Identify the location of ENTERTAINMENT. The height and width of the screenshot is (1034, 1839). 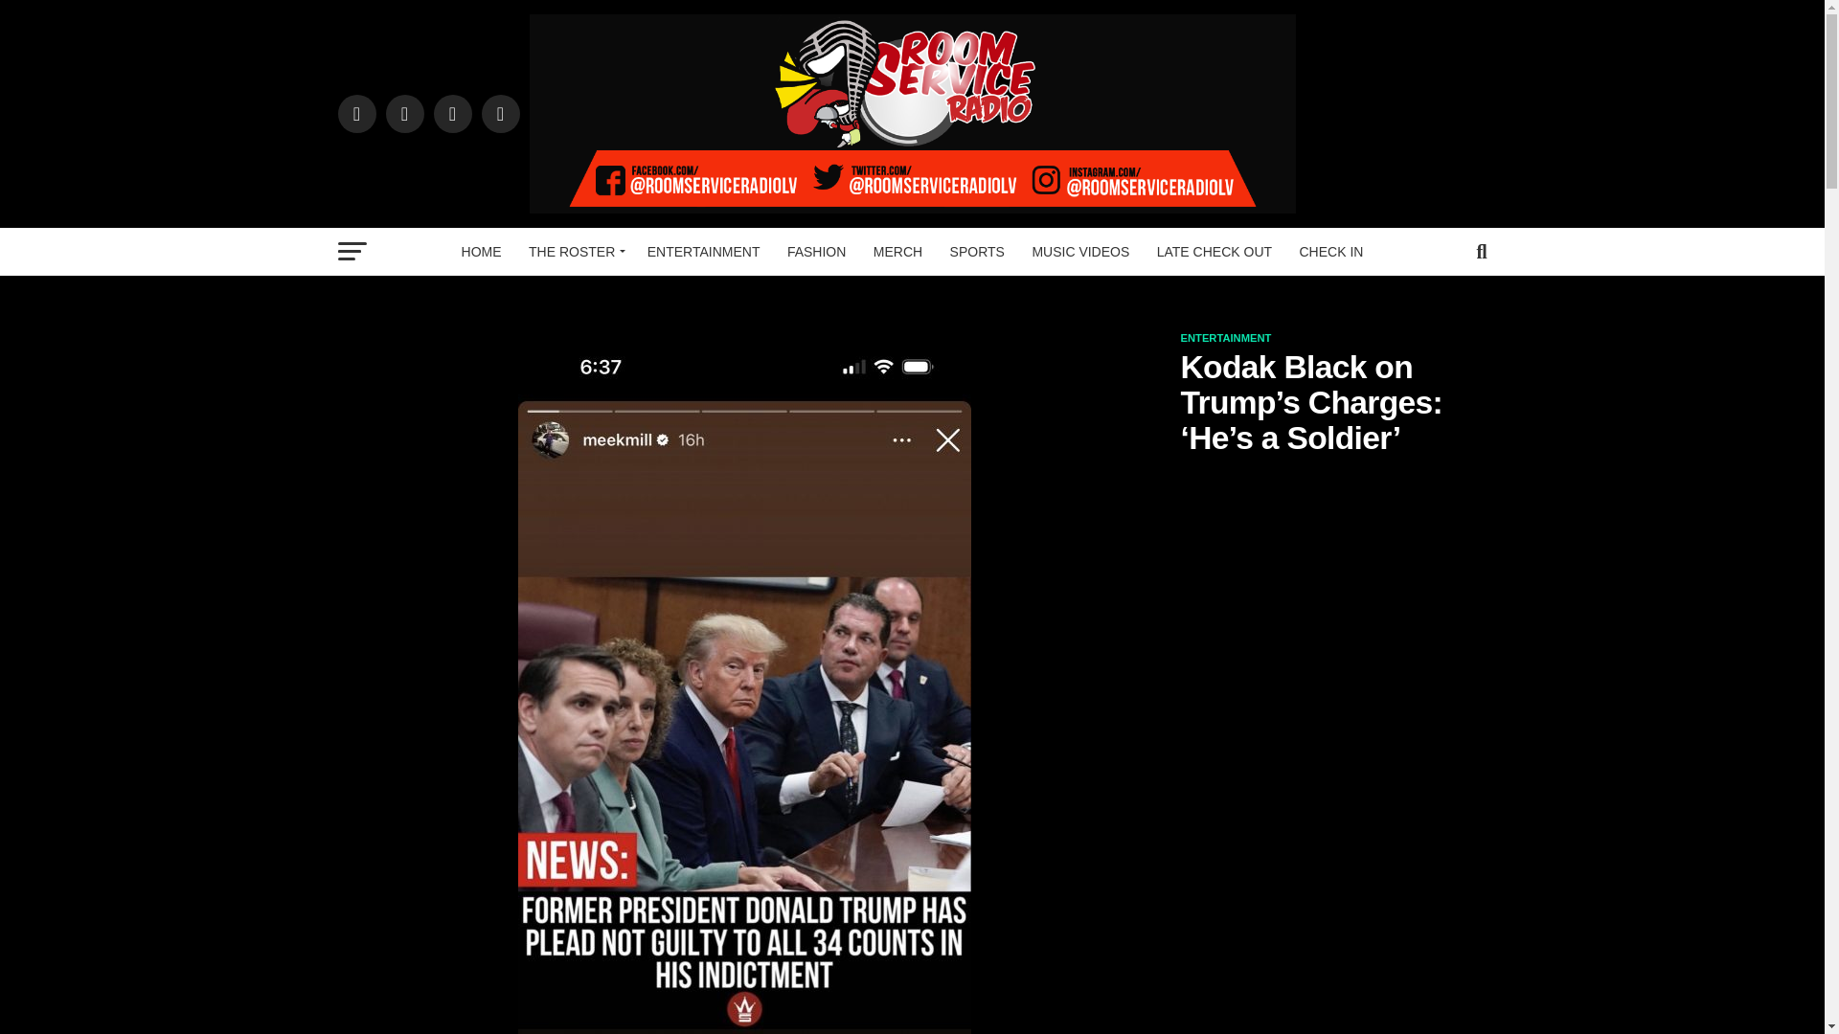
(704, 251).